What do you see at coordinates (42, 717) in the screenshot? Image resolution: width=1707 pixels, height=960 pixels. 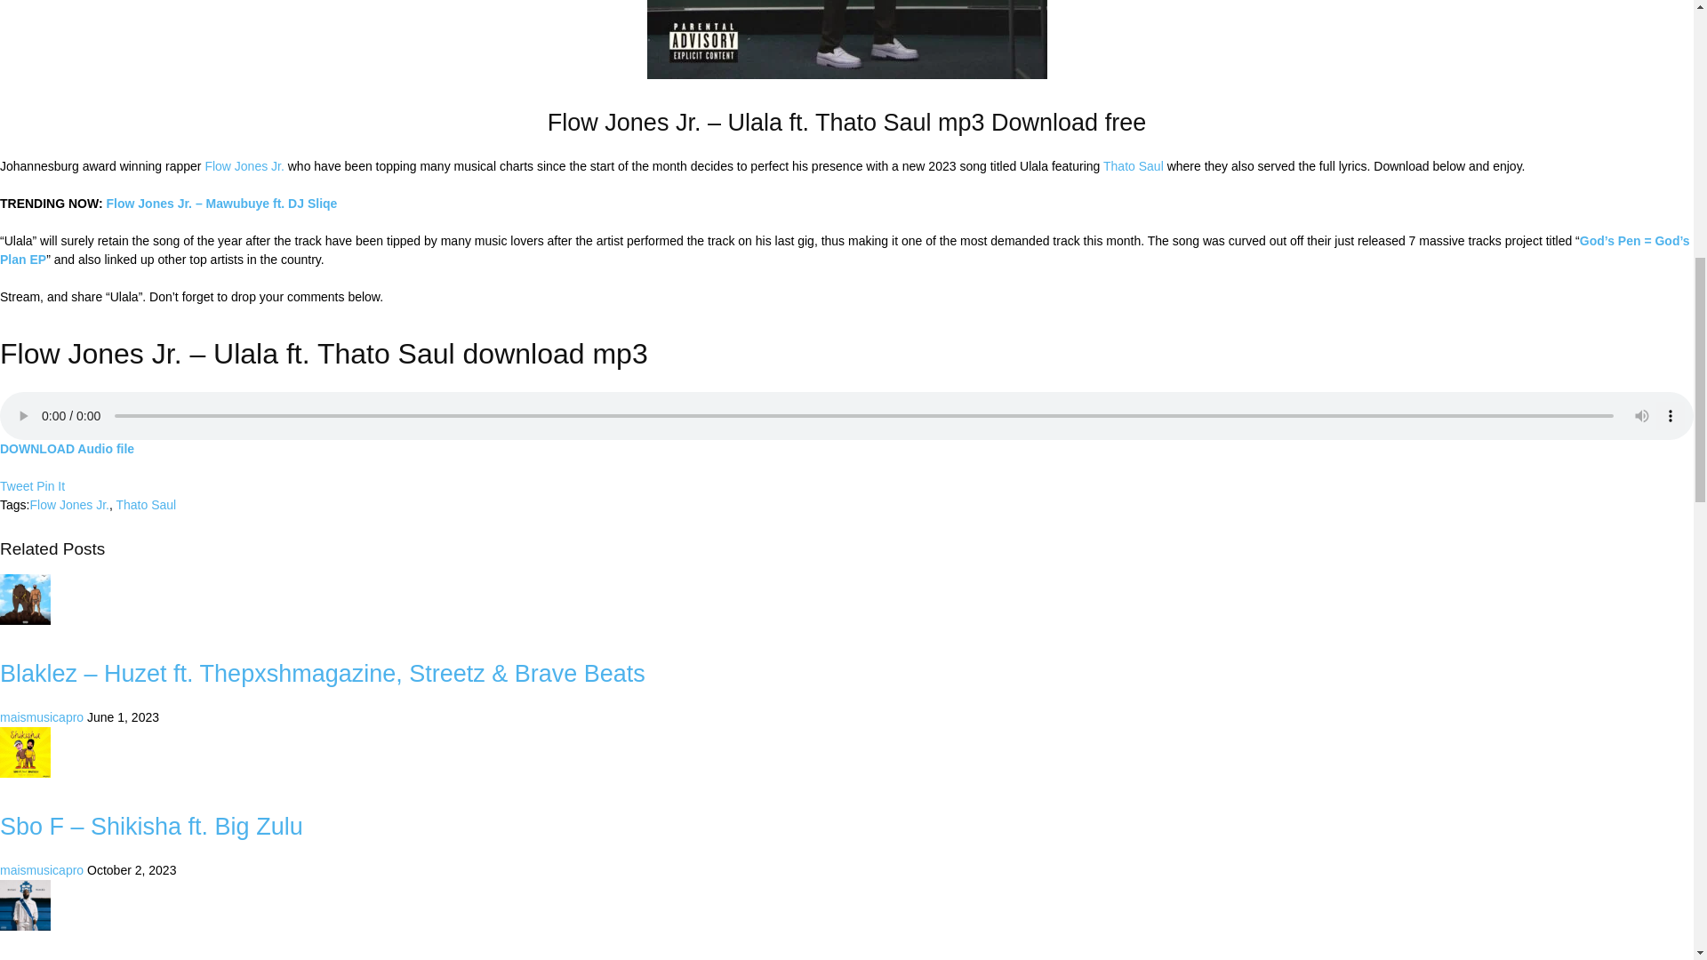 I see `maismusicapro` at bounding box center [42, 717].